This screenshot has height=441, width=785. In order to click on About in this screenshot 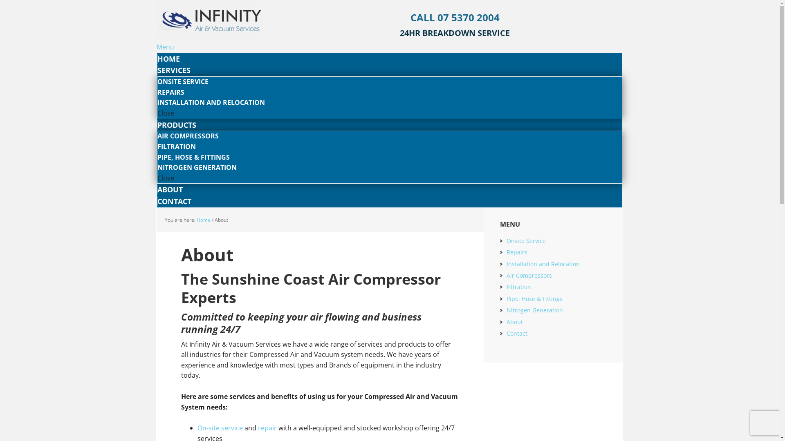, I will do `click(514, 322)`.